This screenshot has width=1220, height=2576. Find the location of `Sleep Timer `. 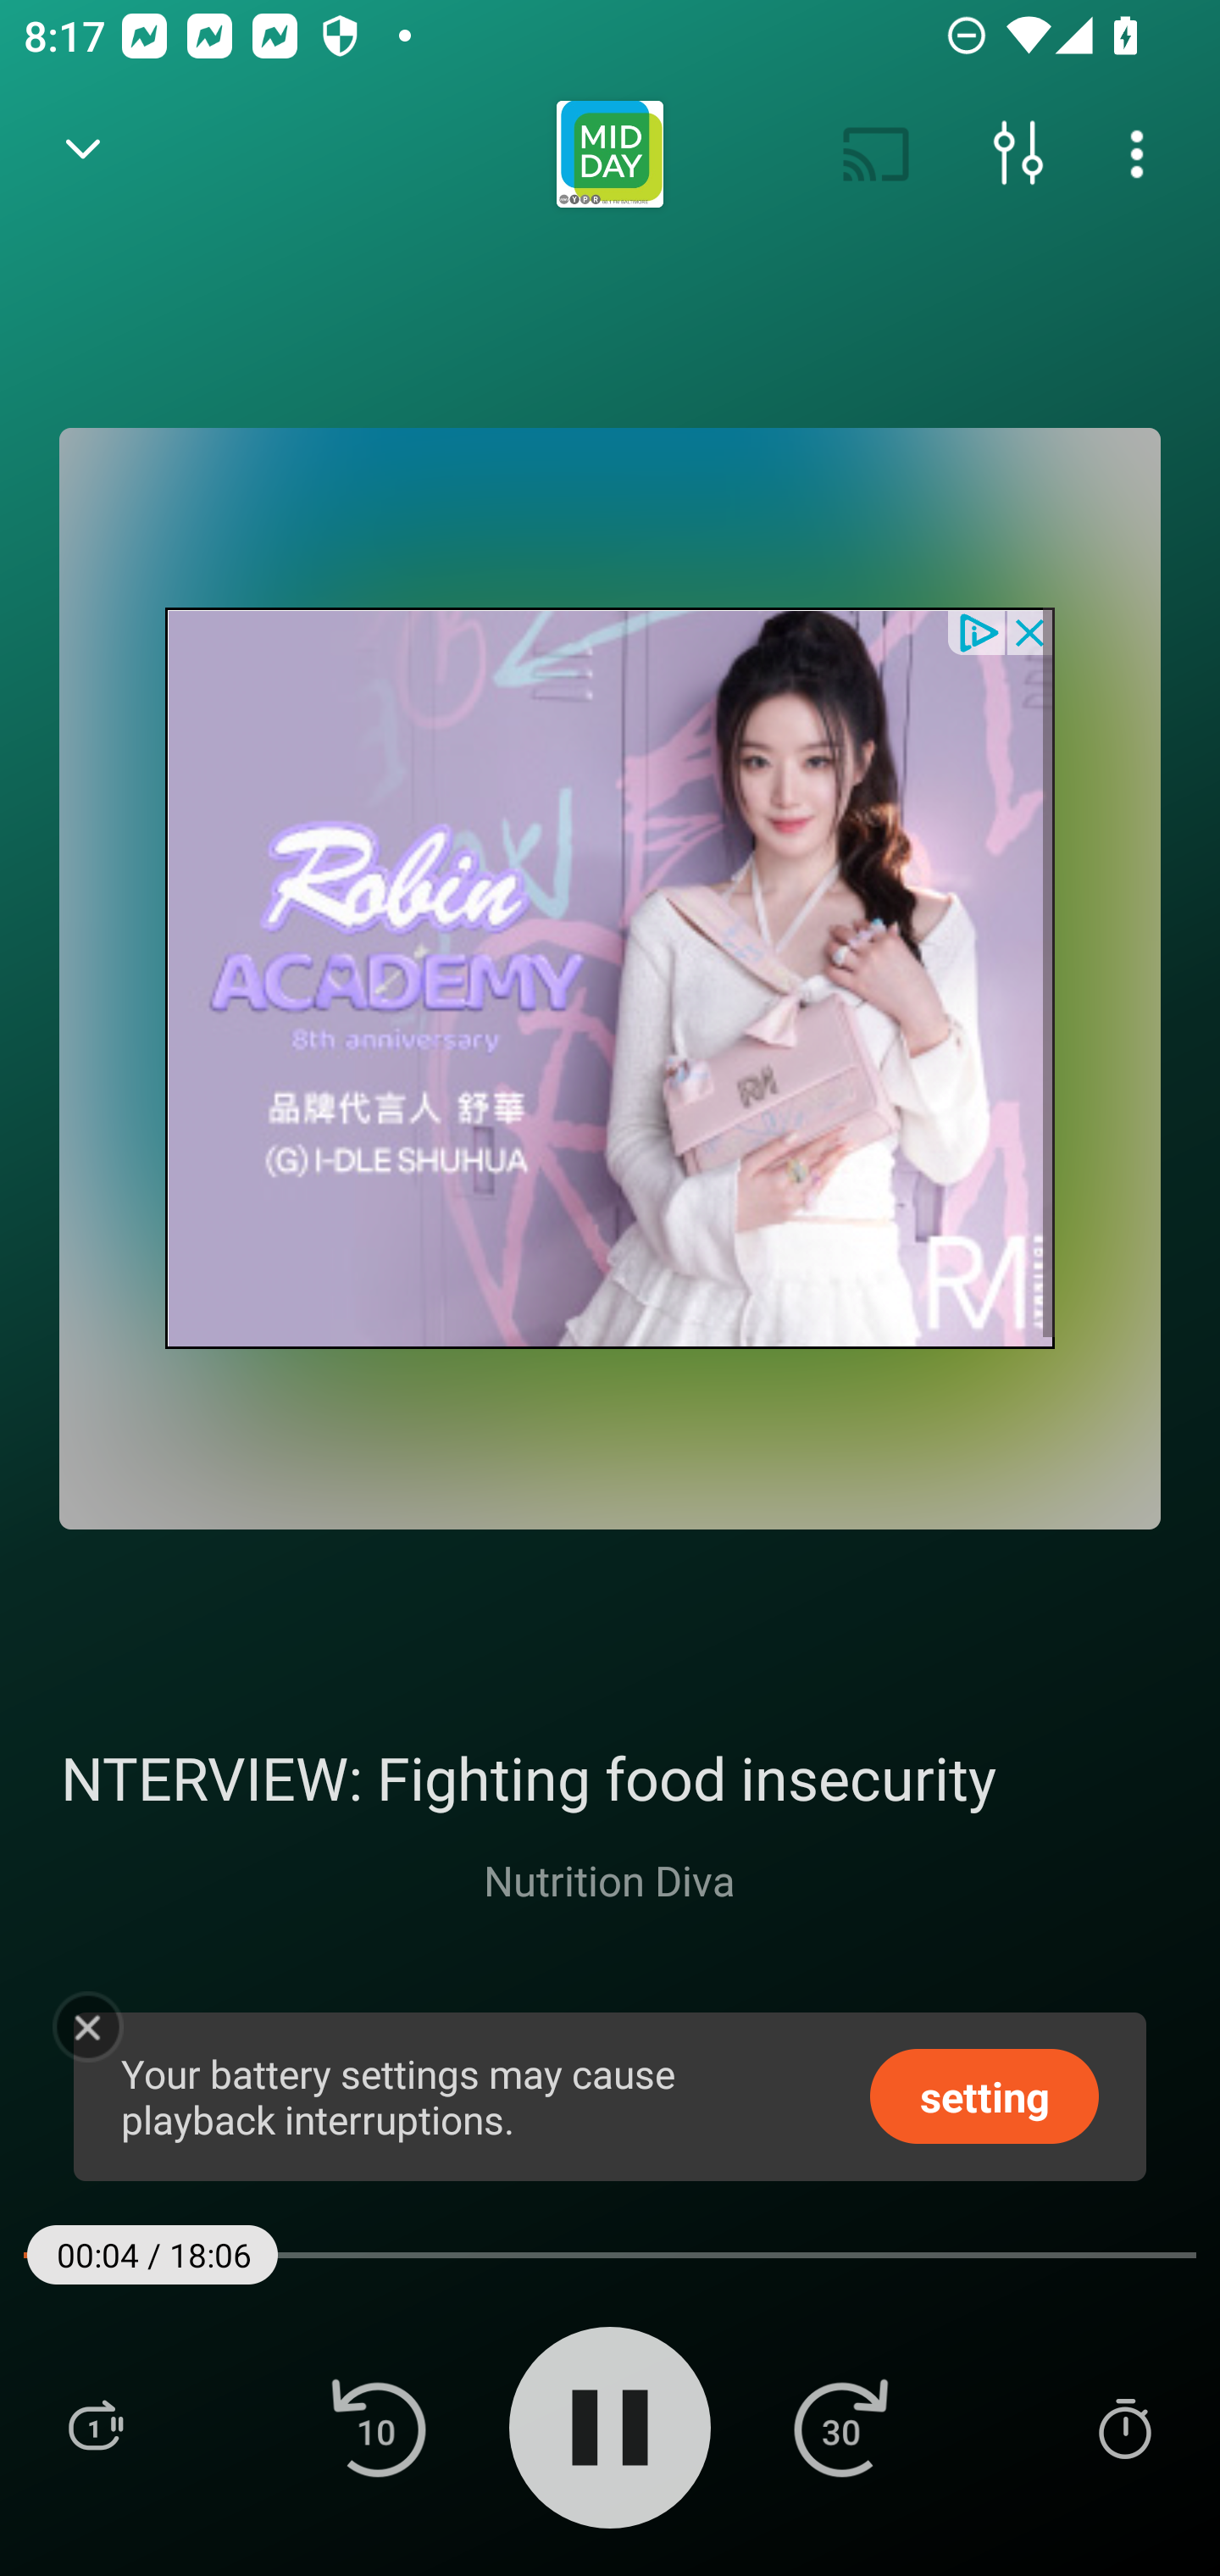

Sleep Timer  is located at coordinates (1124, 2427).